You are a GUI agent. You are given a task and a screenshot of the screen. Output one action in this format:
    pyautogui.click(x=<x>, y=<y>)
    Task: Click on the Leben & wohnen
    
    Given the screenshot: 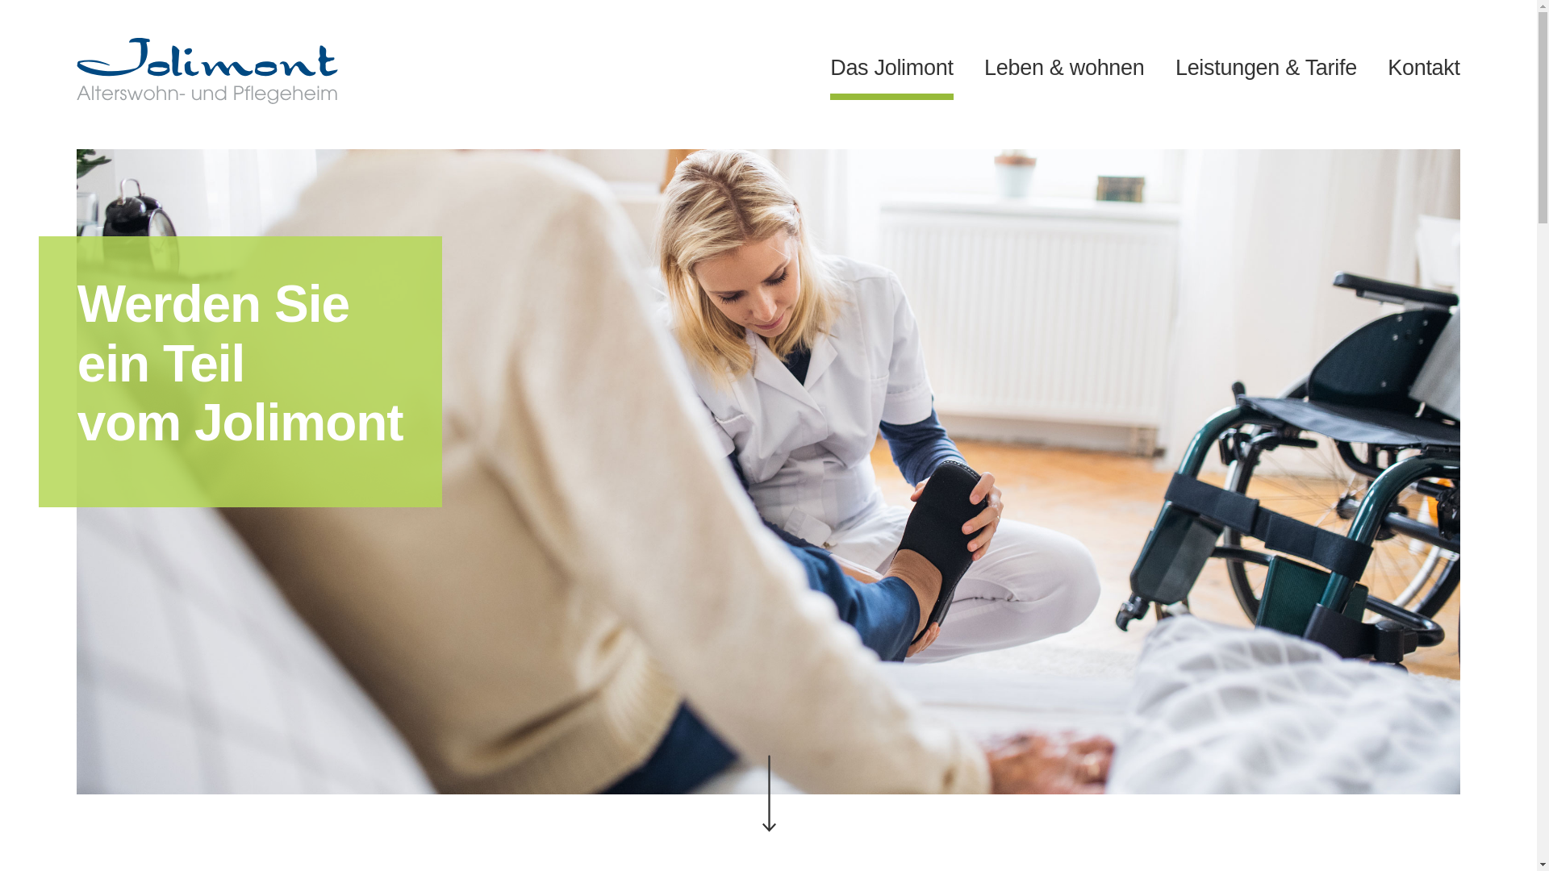 What is the action you would take?
    pyautogui.click(x=1064, y=75)
    